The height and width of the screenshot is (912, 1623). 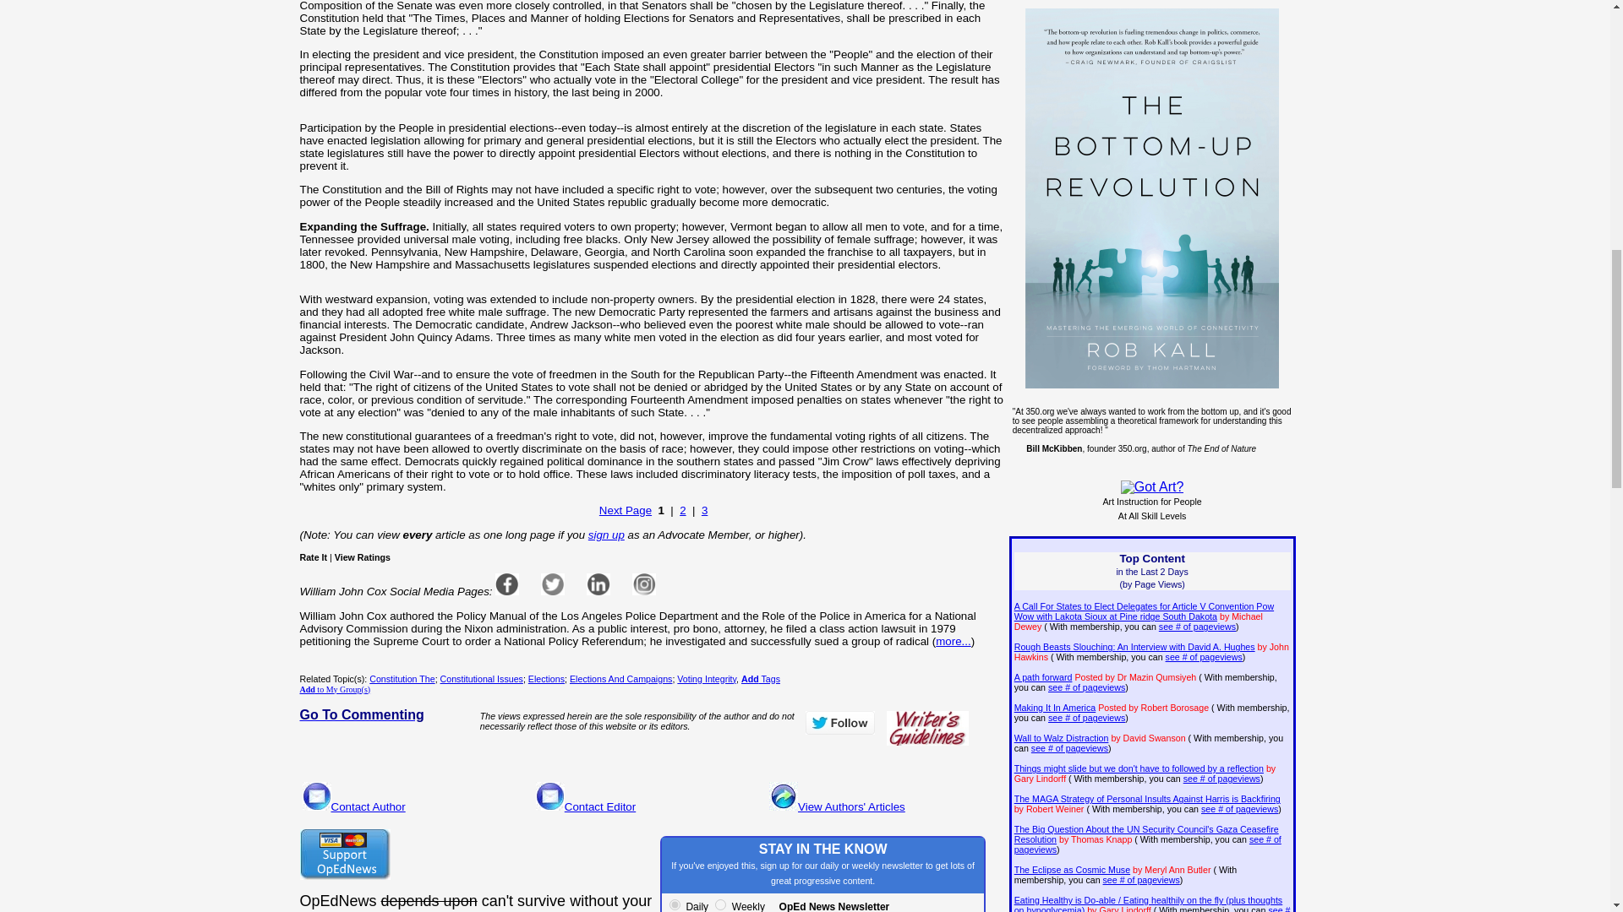 What do you see at coordinates (720, 904) in the screenshot?
I see `Weekly` at bounding box center [720, 904].